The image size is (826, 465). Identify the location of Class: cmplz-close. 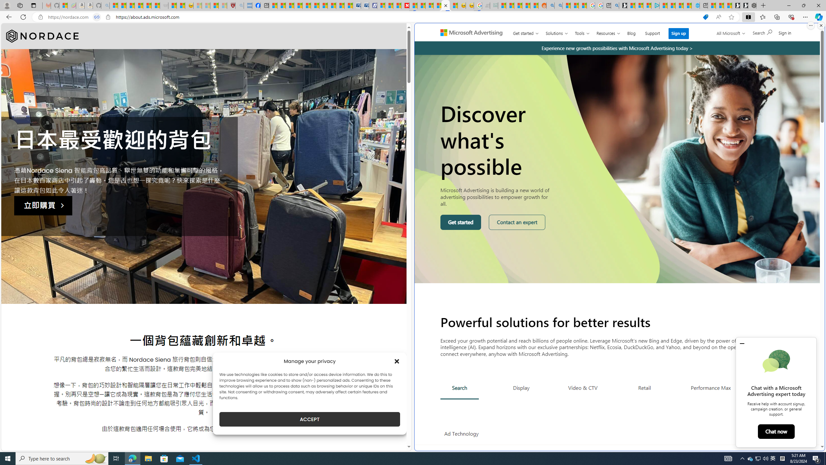
(397, 361).